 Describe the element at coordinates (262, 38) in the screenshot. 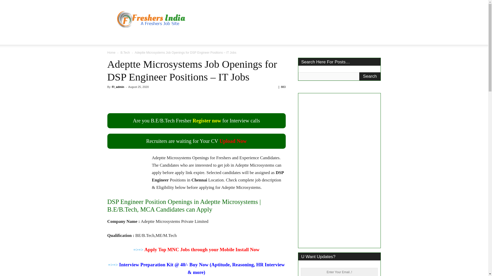

I see `MATERIALS FOR FRESHERS` at that location.